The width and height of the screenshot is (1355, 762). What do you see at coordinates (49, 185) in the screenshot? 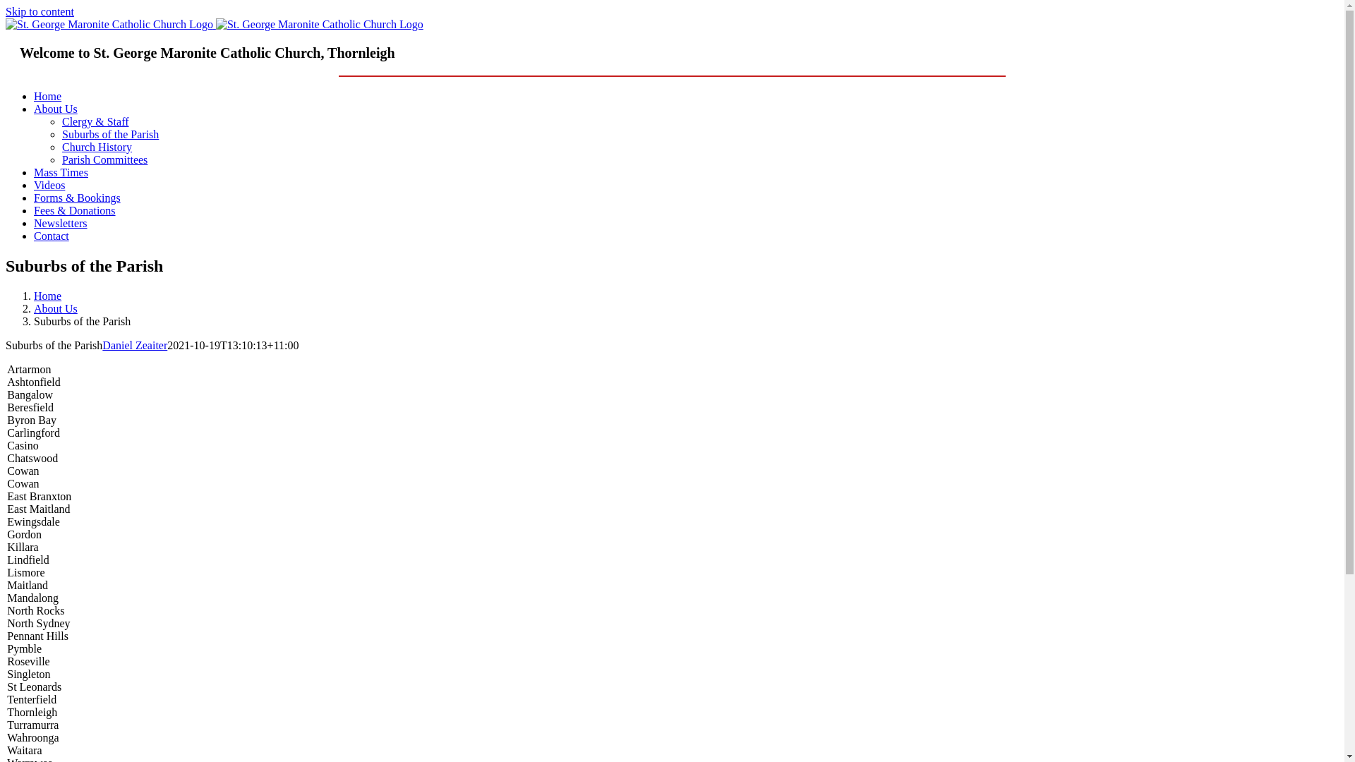
I see `Videos` at bounding box center [49, 185].